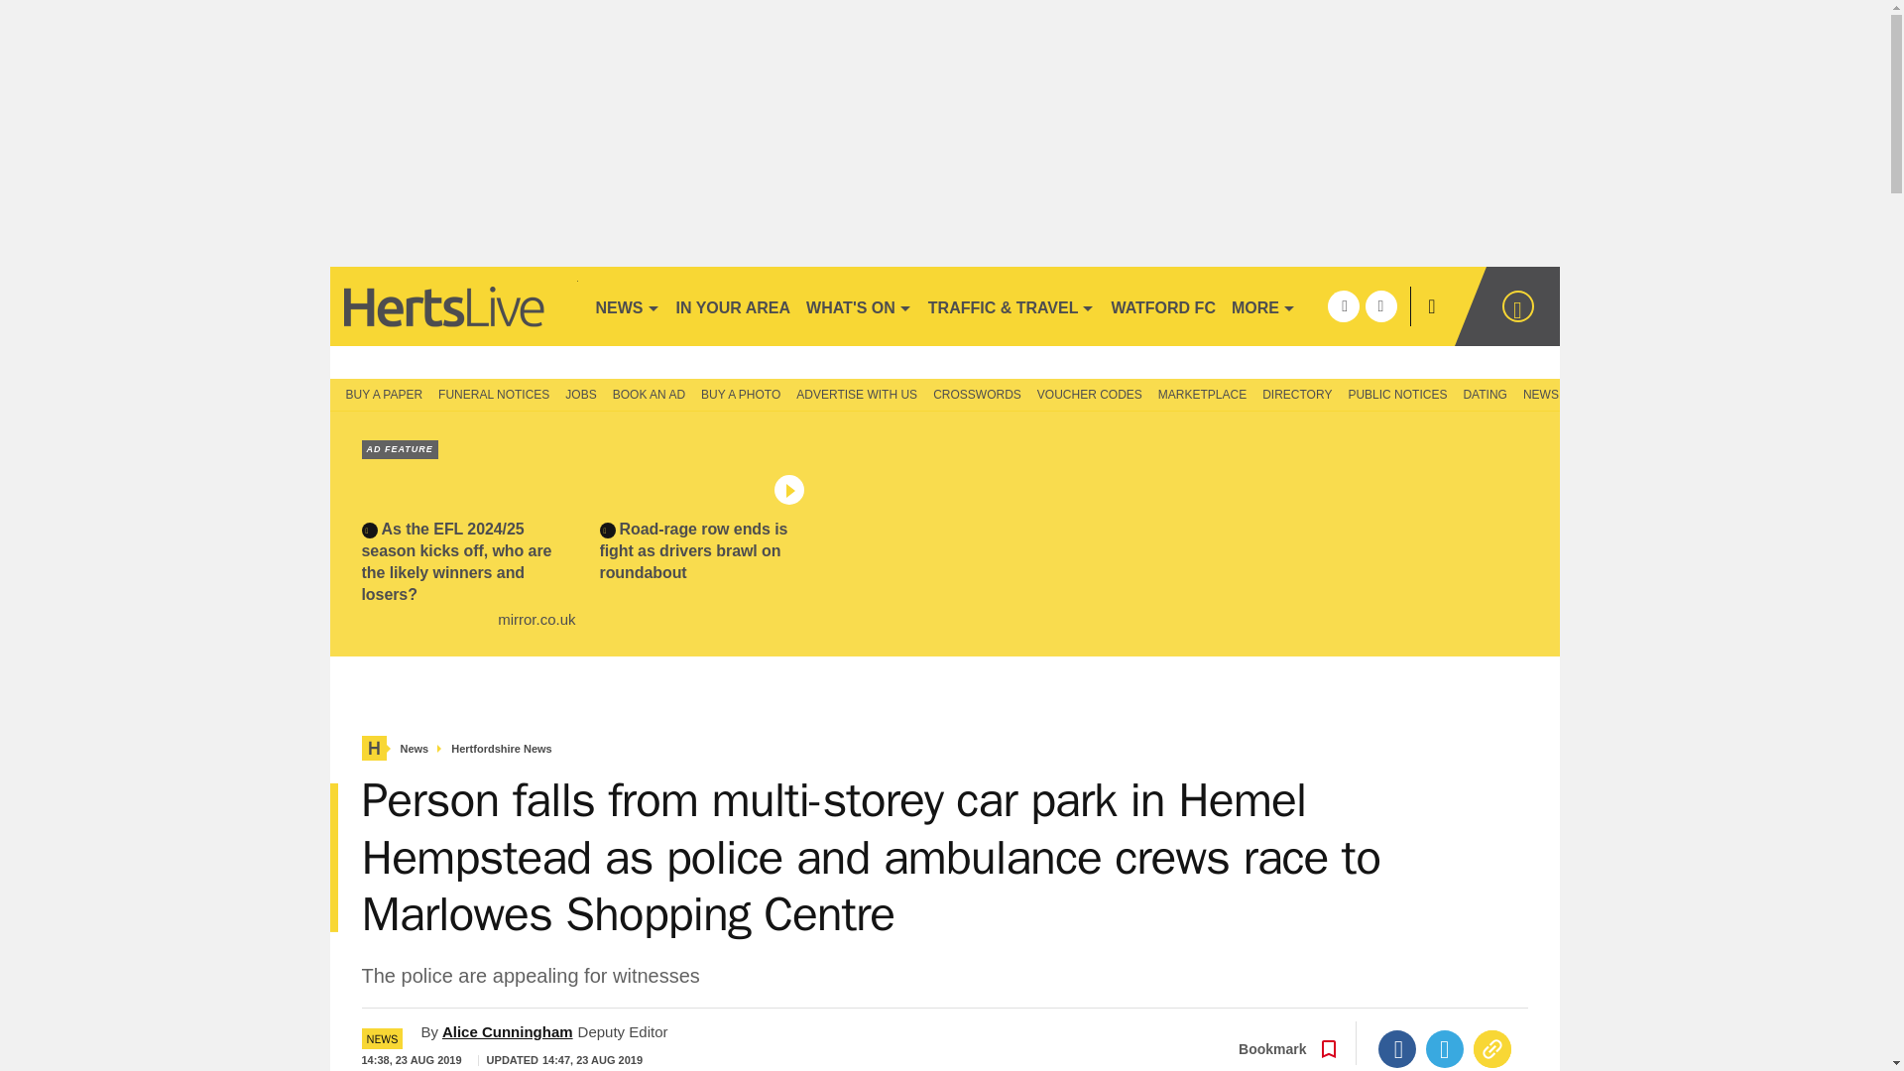 The width and height of the screenshot is (1904, 1071). I want to click on NEWS, so click(627, 305).